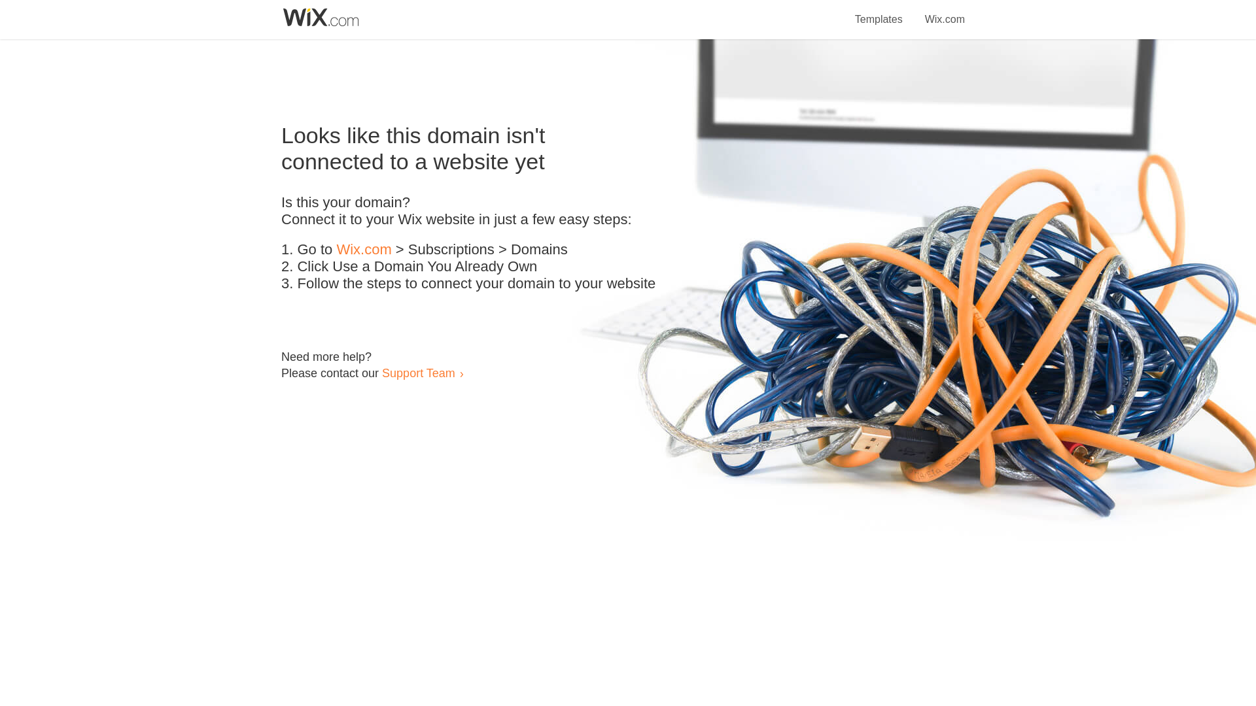 The image size is (1256, 706). Describe the element at coordinates (879, 12) in the screenshot. I see `Templates` at that location.